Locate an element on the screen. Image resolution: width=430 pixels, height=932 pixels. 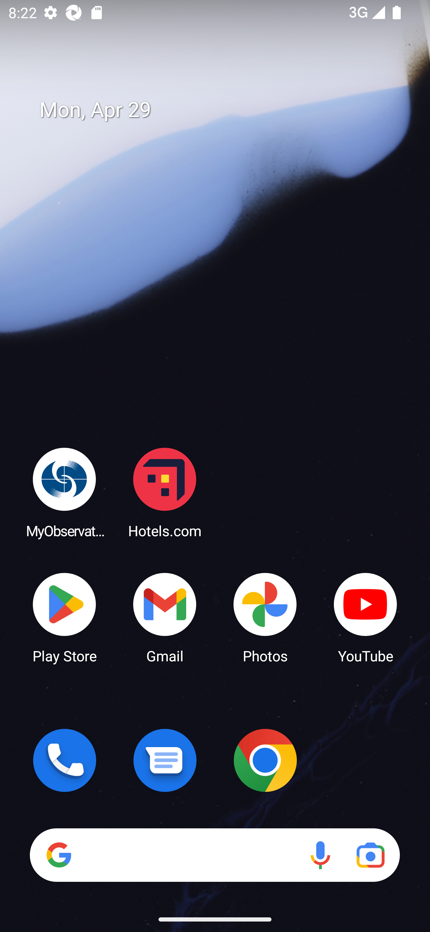
Phone is located at coordinates (64, 760).